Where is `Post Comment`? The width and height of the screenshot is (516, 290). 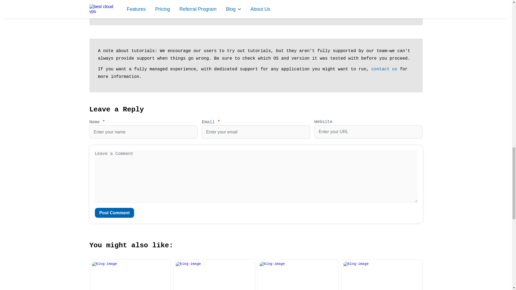 Post Comment is located at coordinates (114, 213).